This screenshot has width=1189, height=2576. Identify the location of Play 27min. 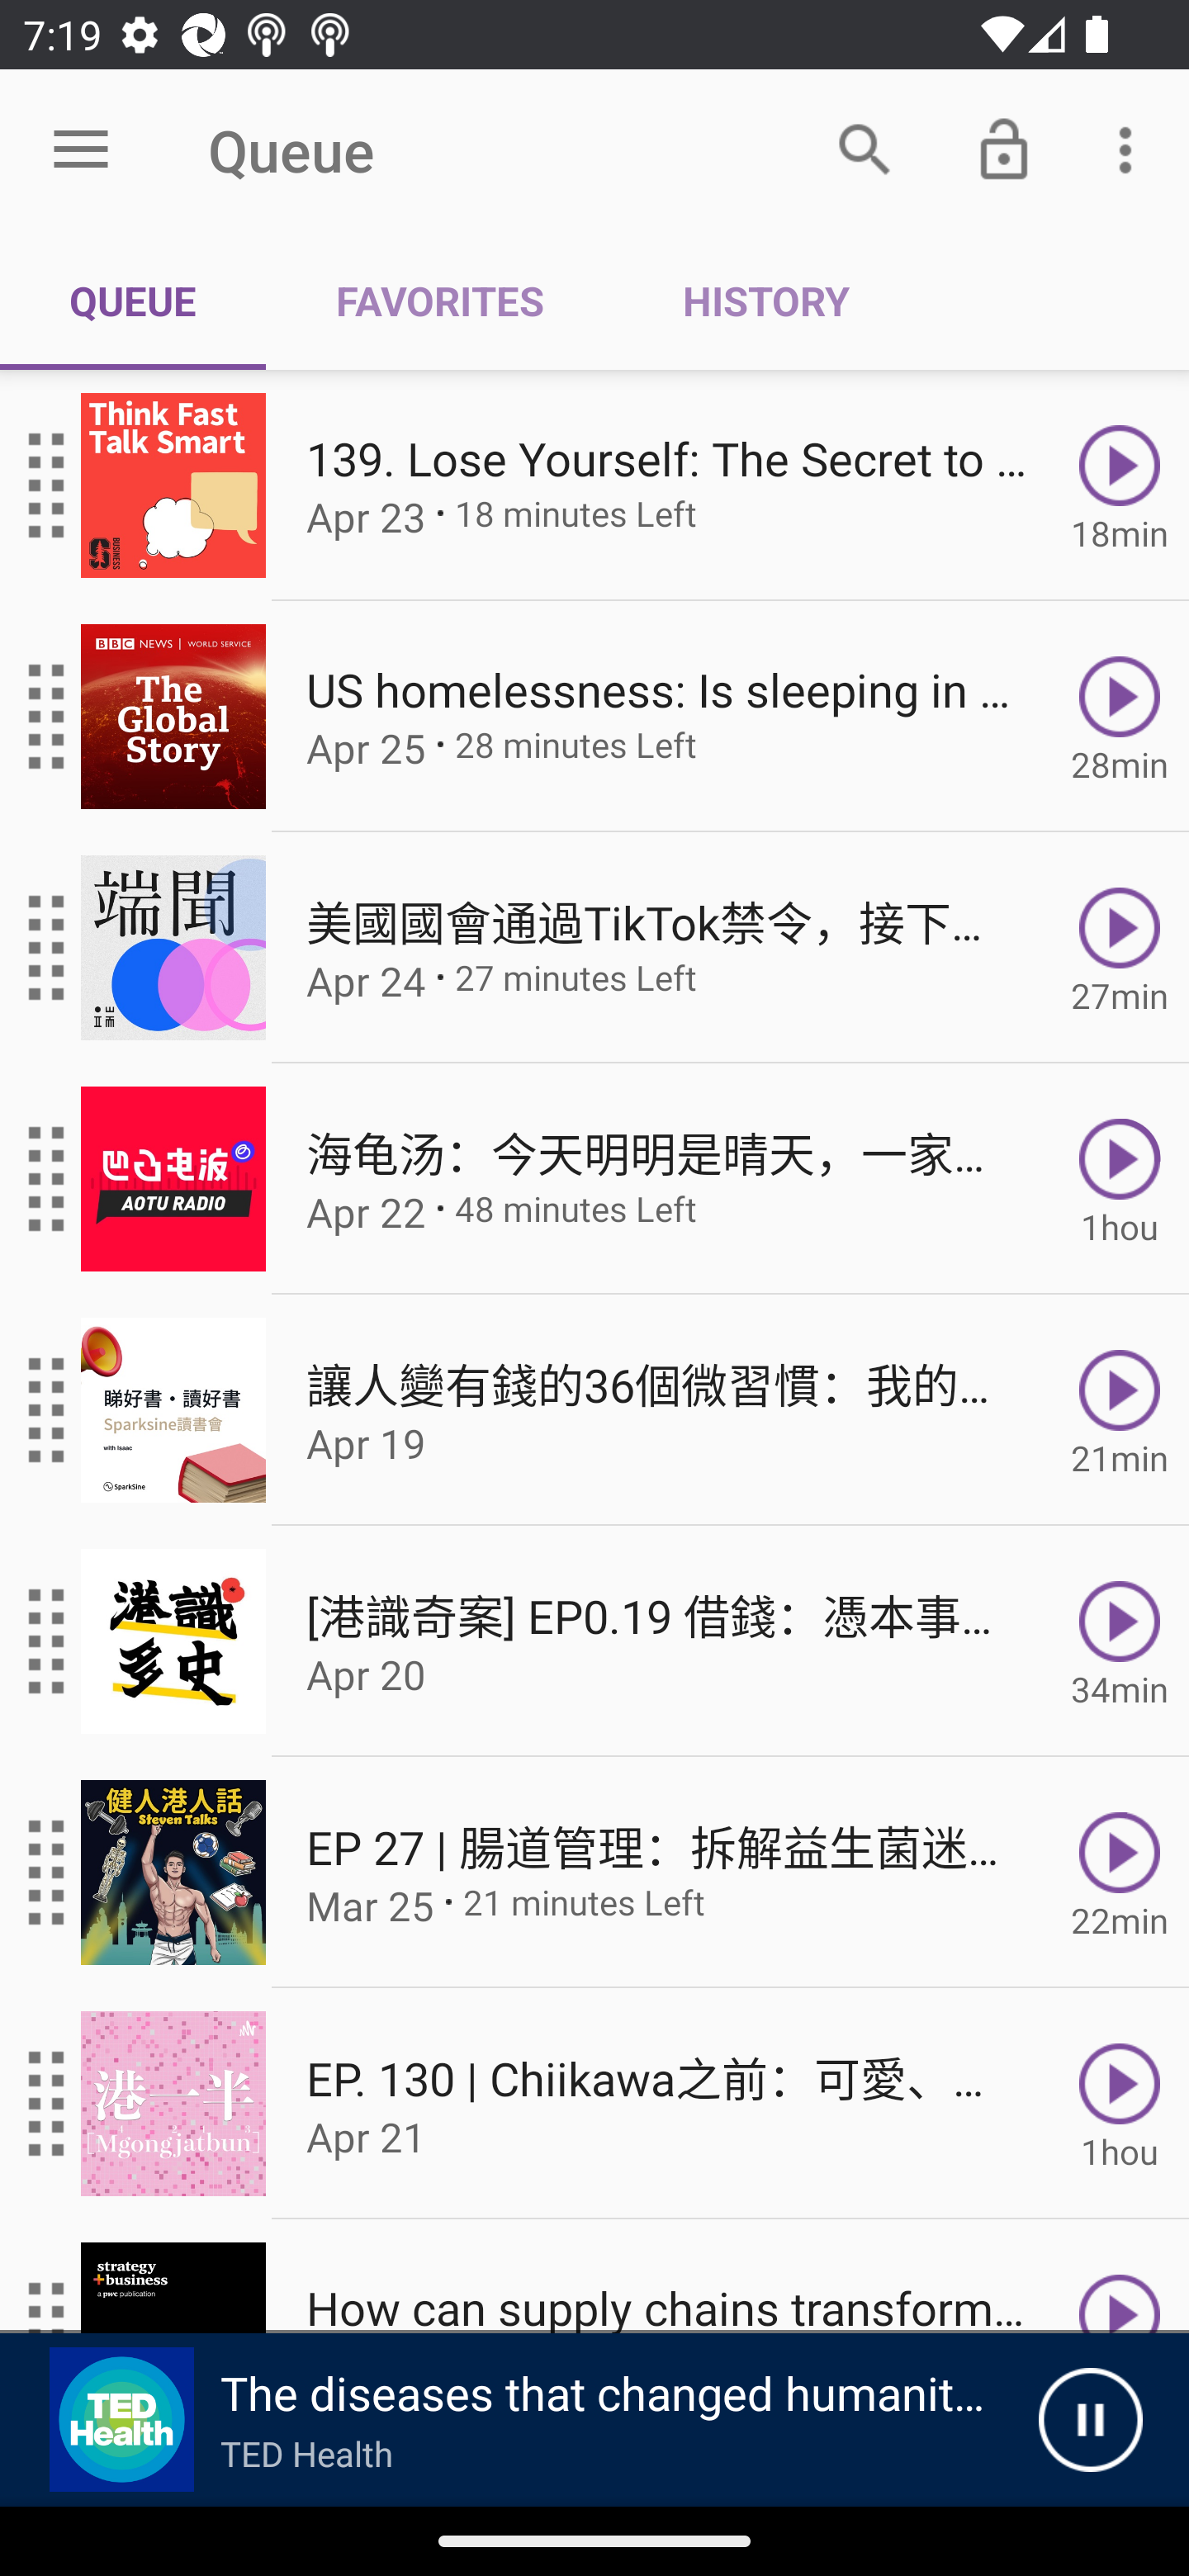
(1120, 948).